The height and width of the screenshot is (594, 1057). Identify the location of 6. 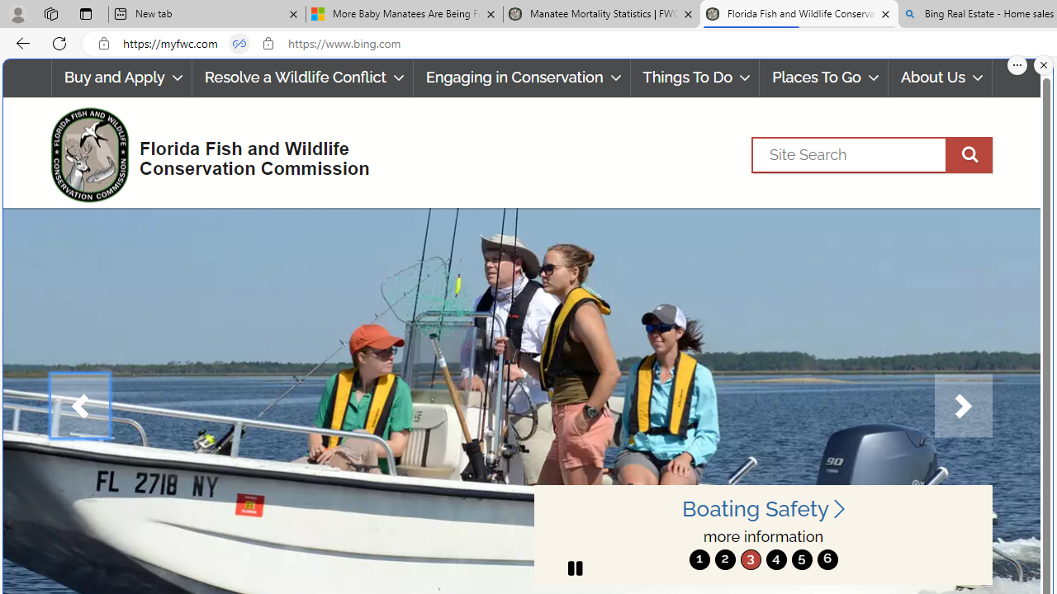
(827, 559).